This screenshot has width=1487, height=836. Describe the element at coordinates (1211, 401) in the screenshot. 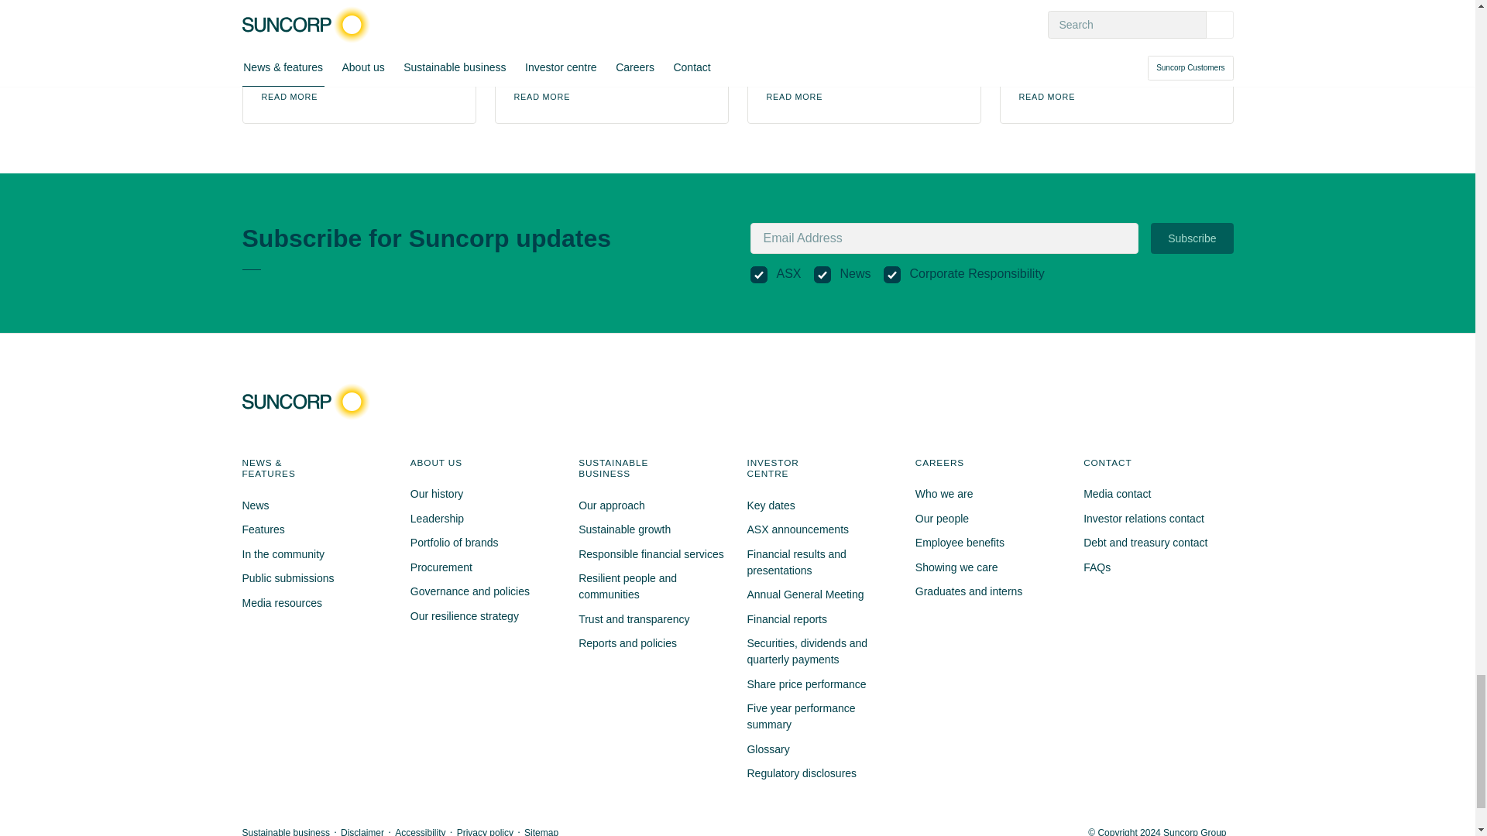

I see `Link to youtube` at that location.